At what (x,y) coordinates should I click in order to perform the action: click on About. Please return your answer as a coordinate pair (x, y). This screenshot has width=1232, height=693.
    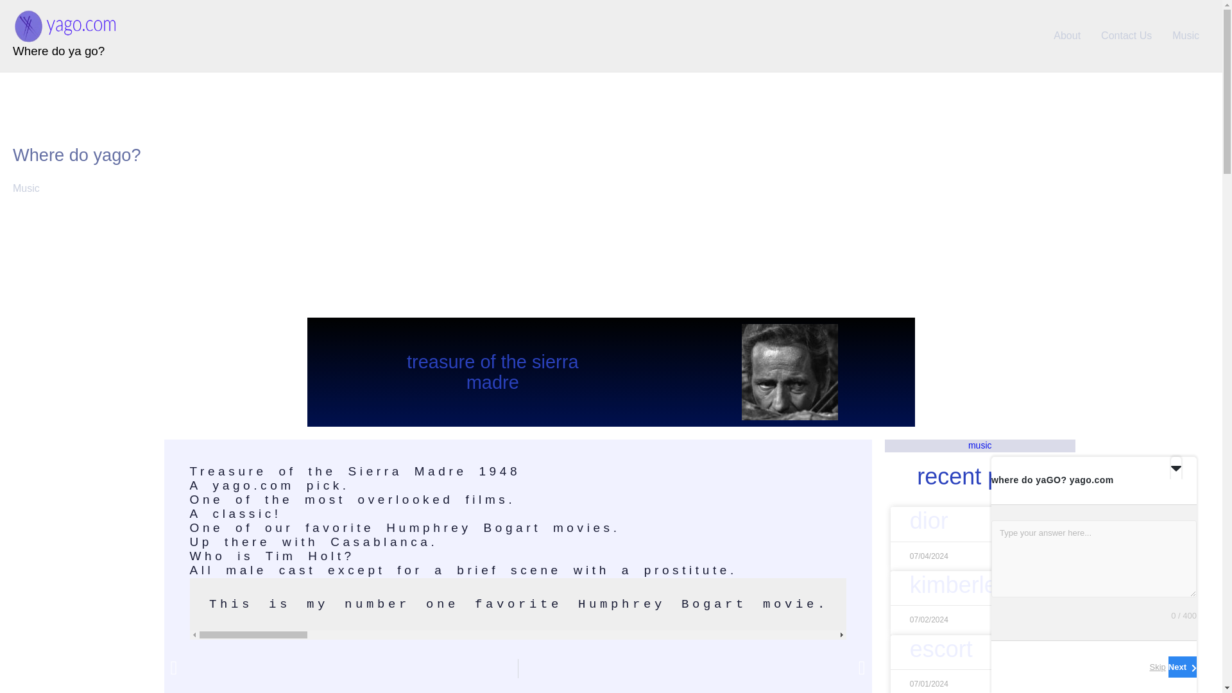
    Looking at the image, I should click on (1066, 36).